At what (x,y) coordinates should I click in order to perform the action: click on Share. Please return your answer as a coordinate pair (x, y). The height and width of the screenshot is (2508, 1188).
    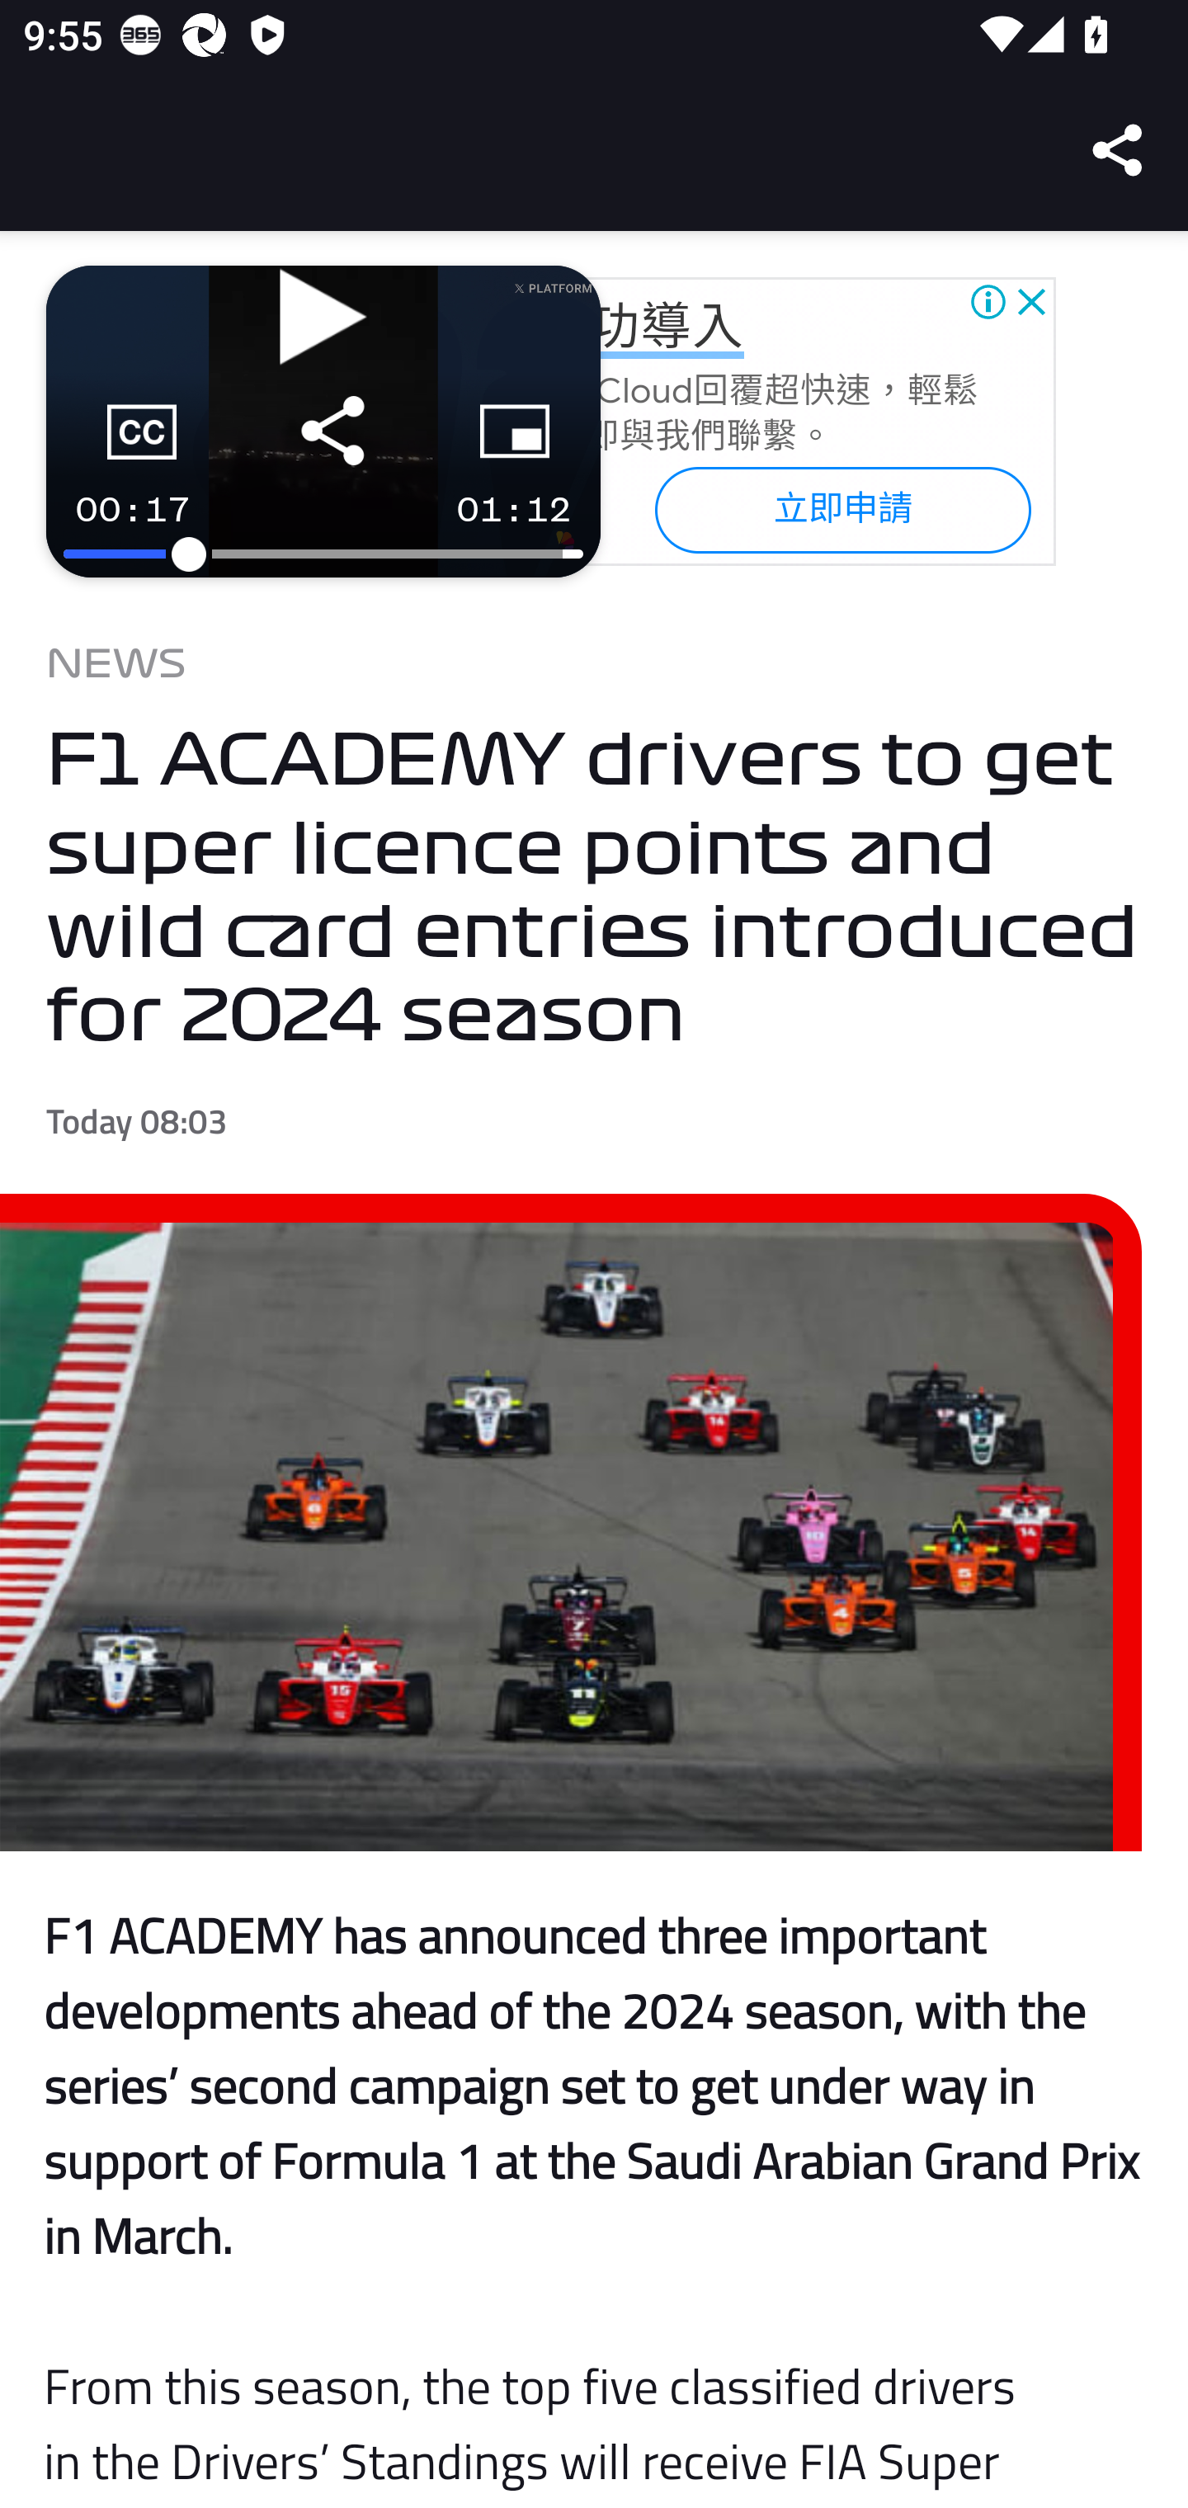
    Looking at the image, I should click on (1119, 150).